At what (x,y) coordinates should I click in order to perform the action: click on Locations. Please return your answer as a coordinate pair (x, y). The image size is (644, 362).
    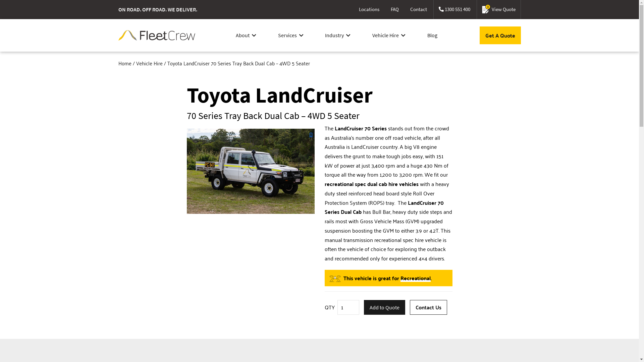
    Looking at the image, I should click on (369, 9).